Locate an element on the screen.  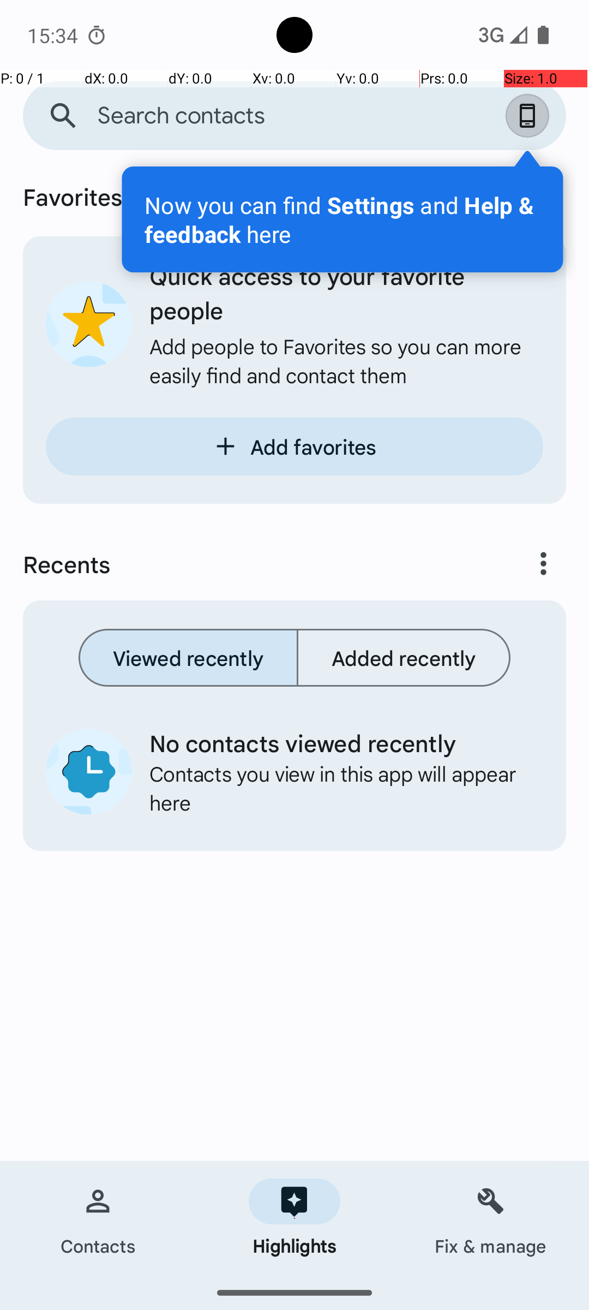
Add people to Favorites so you can more easily find and contact them is located at coordinates (346, 360).